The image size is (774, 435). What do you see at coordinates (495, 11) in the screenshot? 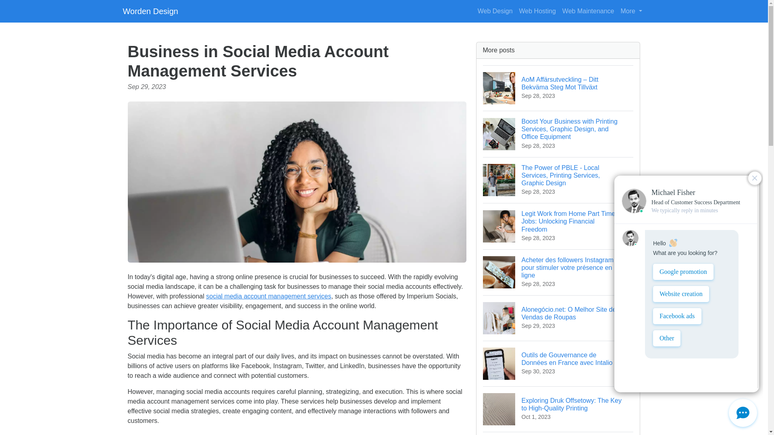
I see `Web Design` at bounding box center [495, 11].